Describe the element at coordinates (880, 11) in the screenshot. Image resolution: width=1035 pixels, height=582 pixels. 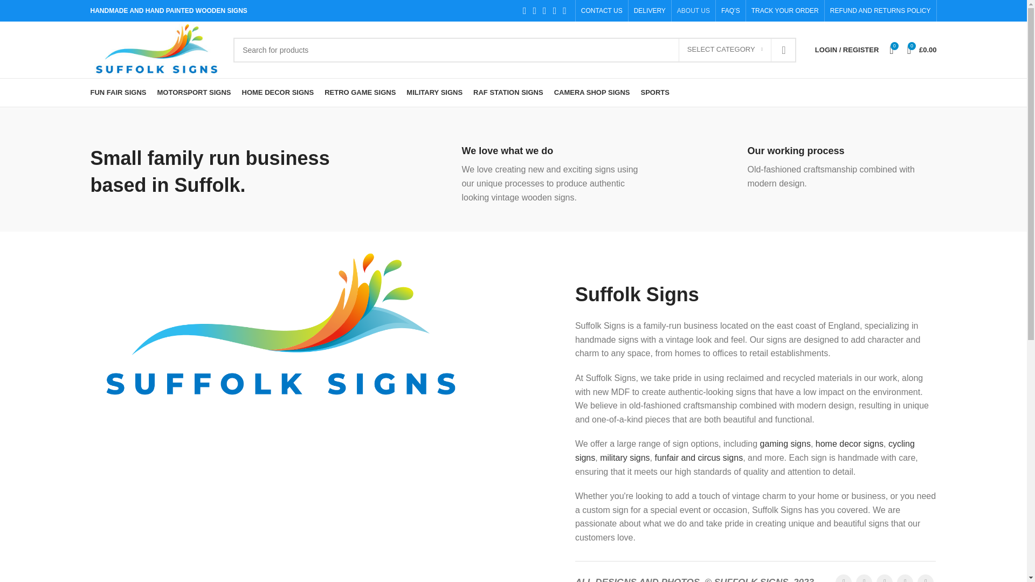
I see `REFUND AND RETURNS POLICY` at that location.